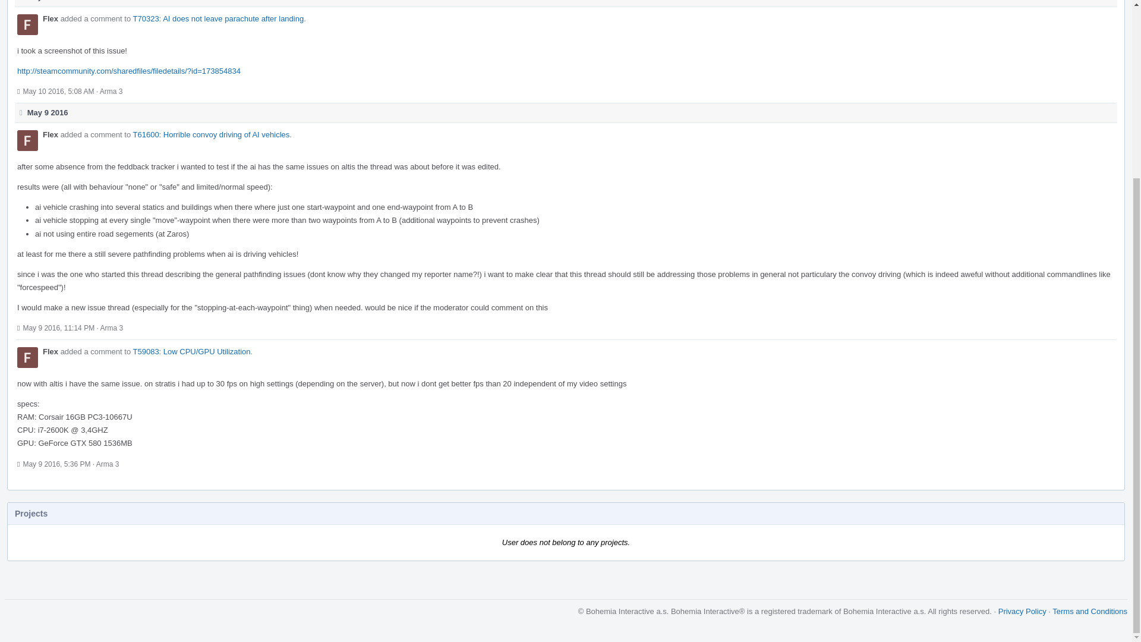 This screenshot has height=642, width=1141. Describe the element at coordinates (56, 464) in the screenshot. I see `May 9 2016, 5:36 PM` at that location.